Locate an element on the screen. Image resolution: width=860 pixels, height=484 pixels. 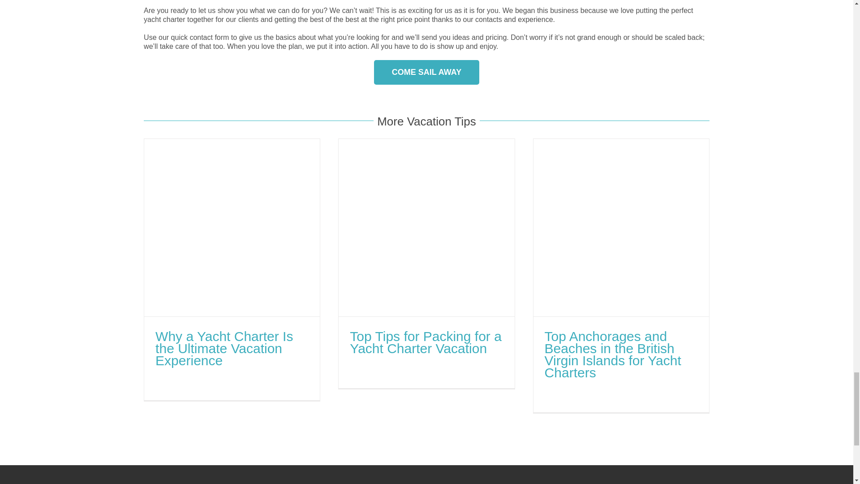
Canvas Waves 2 is located at coordinates (211, 3).